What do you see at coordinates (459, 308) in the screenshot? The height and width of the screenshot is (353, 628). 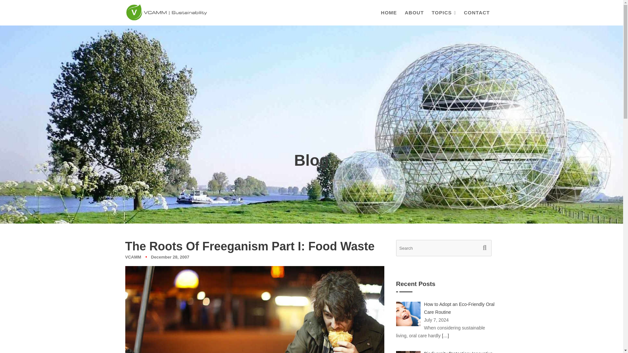 I see `How to Adopt an Eco-Friendly Oral Care Routine` at bounding box center [459, 308].